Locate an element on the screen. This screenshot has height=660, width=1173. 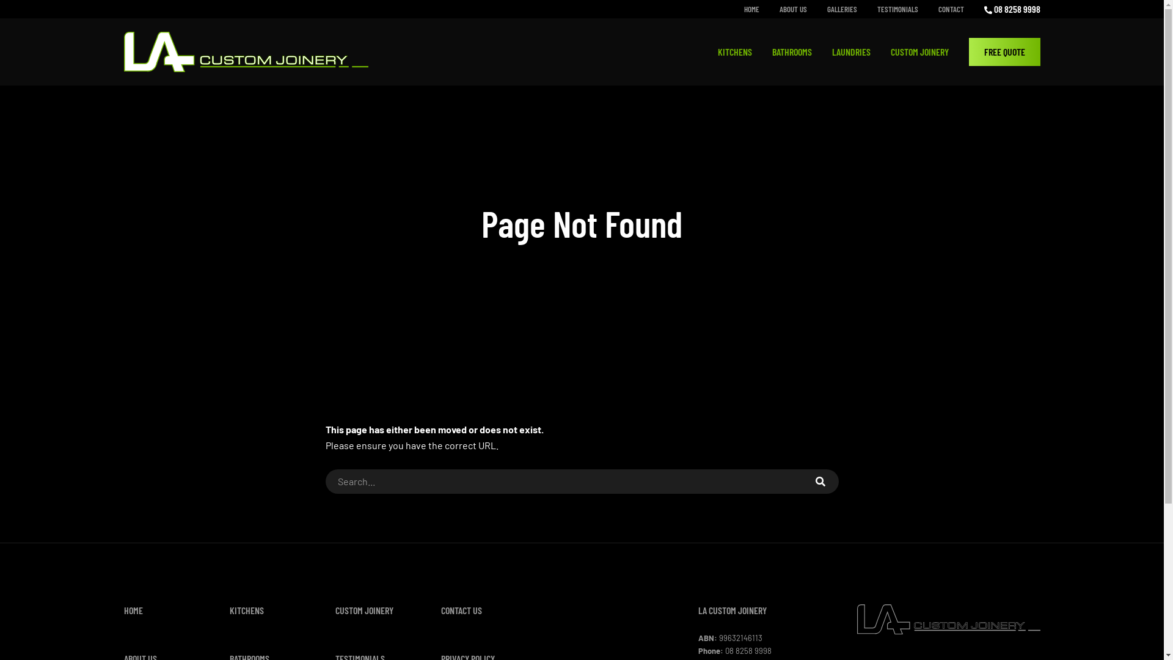
HOME is located at coordinates (751, 9).